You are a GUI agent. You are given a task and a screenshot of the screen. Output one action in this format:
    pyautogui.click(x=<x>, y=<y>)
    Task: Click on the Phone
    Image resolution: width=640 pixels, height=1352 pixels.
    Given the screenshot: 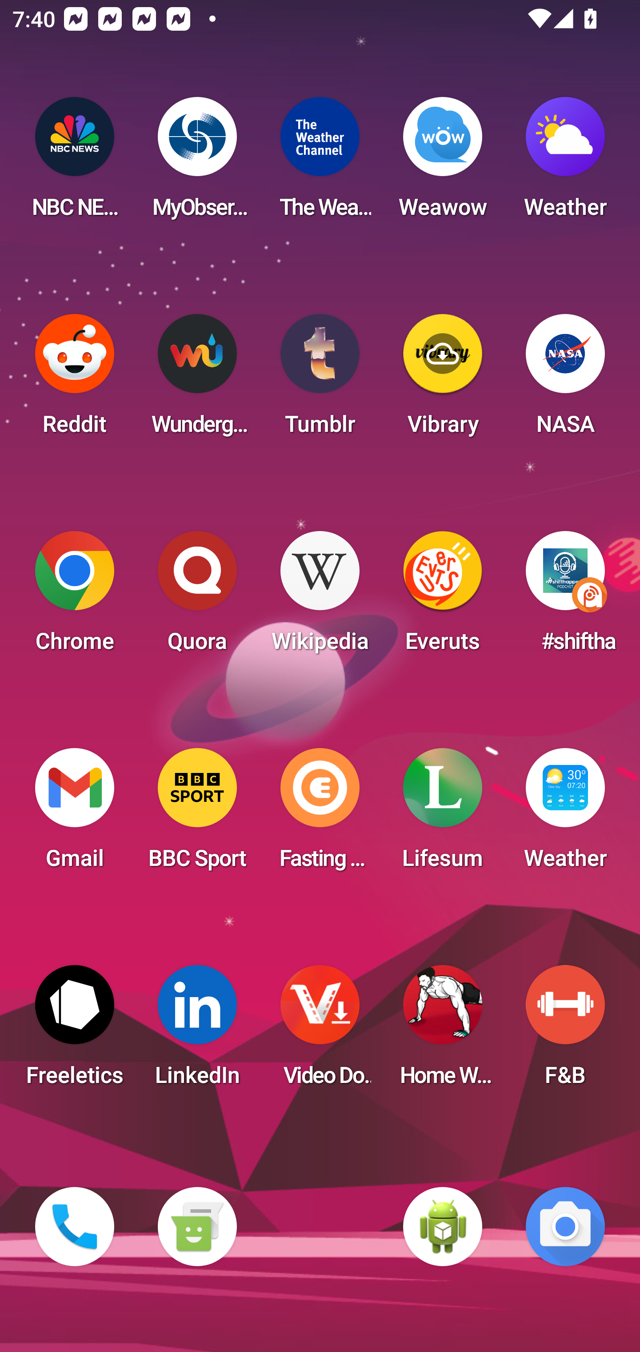 What is the action you would take?
    pyautogui.click(x=75, y=1227)
    